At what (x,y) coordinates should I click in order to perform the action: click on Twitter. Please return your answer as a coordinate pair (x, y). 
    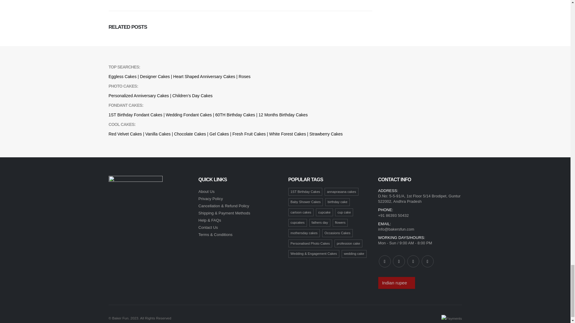
    Looking at the image, I should click on (399, 261).